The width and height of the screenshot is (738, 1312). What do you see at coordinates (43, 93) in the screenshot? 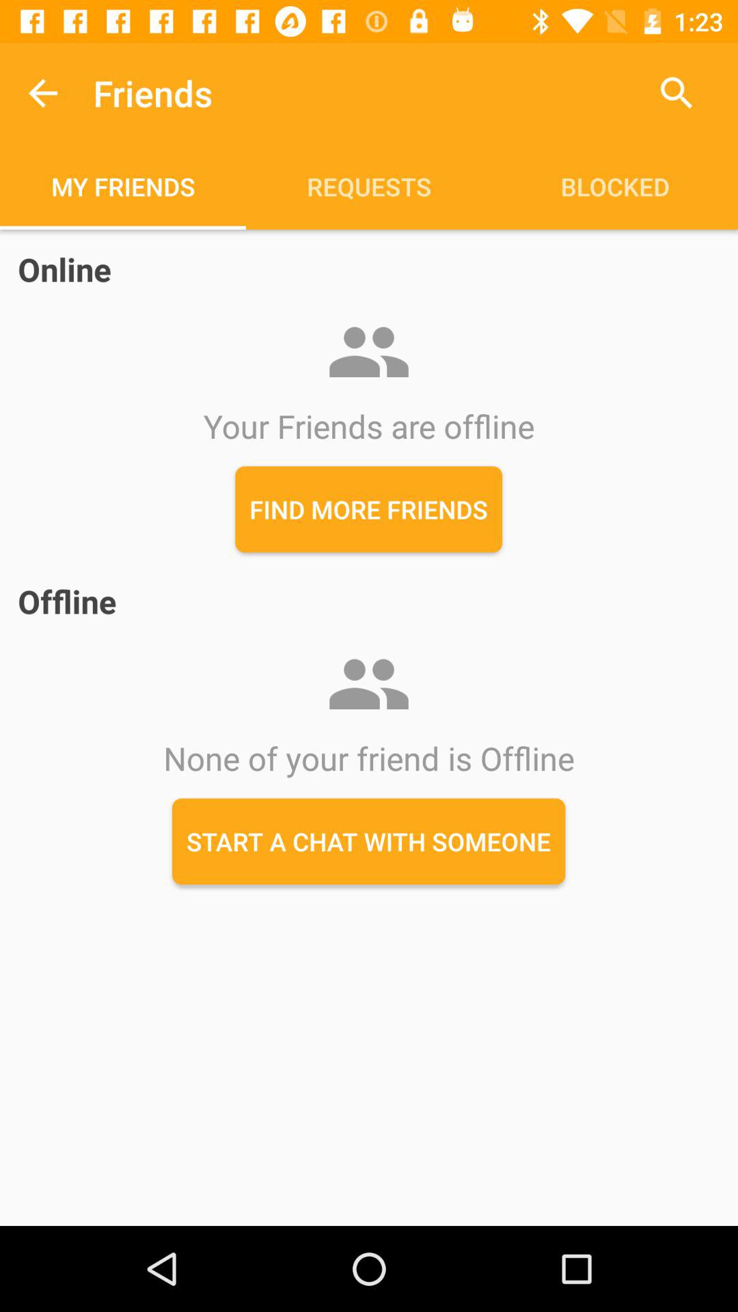
I see `turn off the item to the left of the friends` at bounding box center [43, 93].